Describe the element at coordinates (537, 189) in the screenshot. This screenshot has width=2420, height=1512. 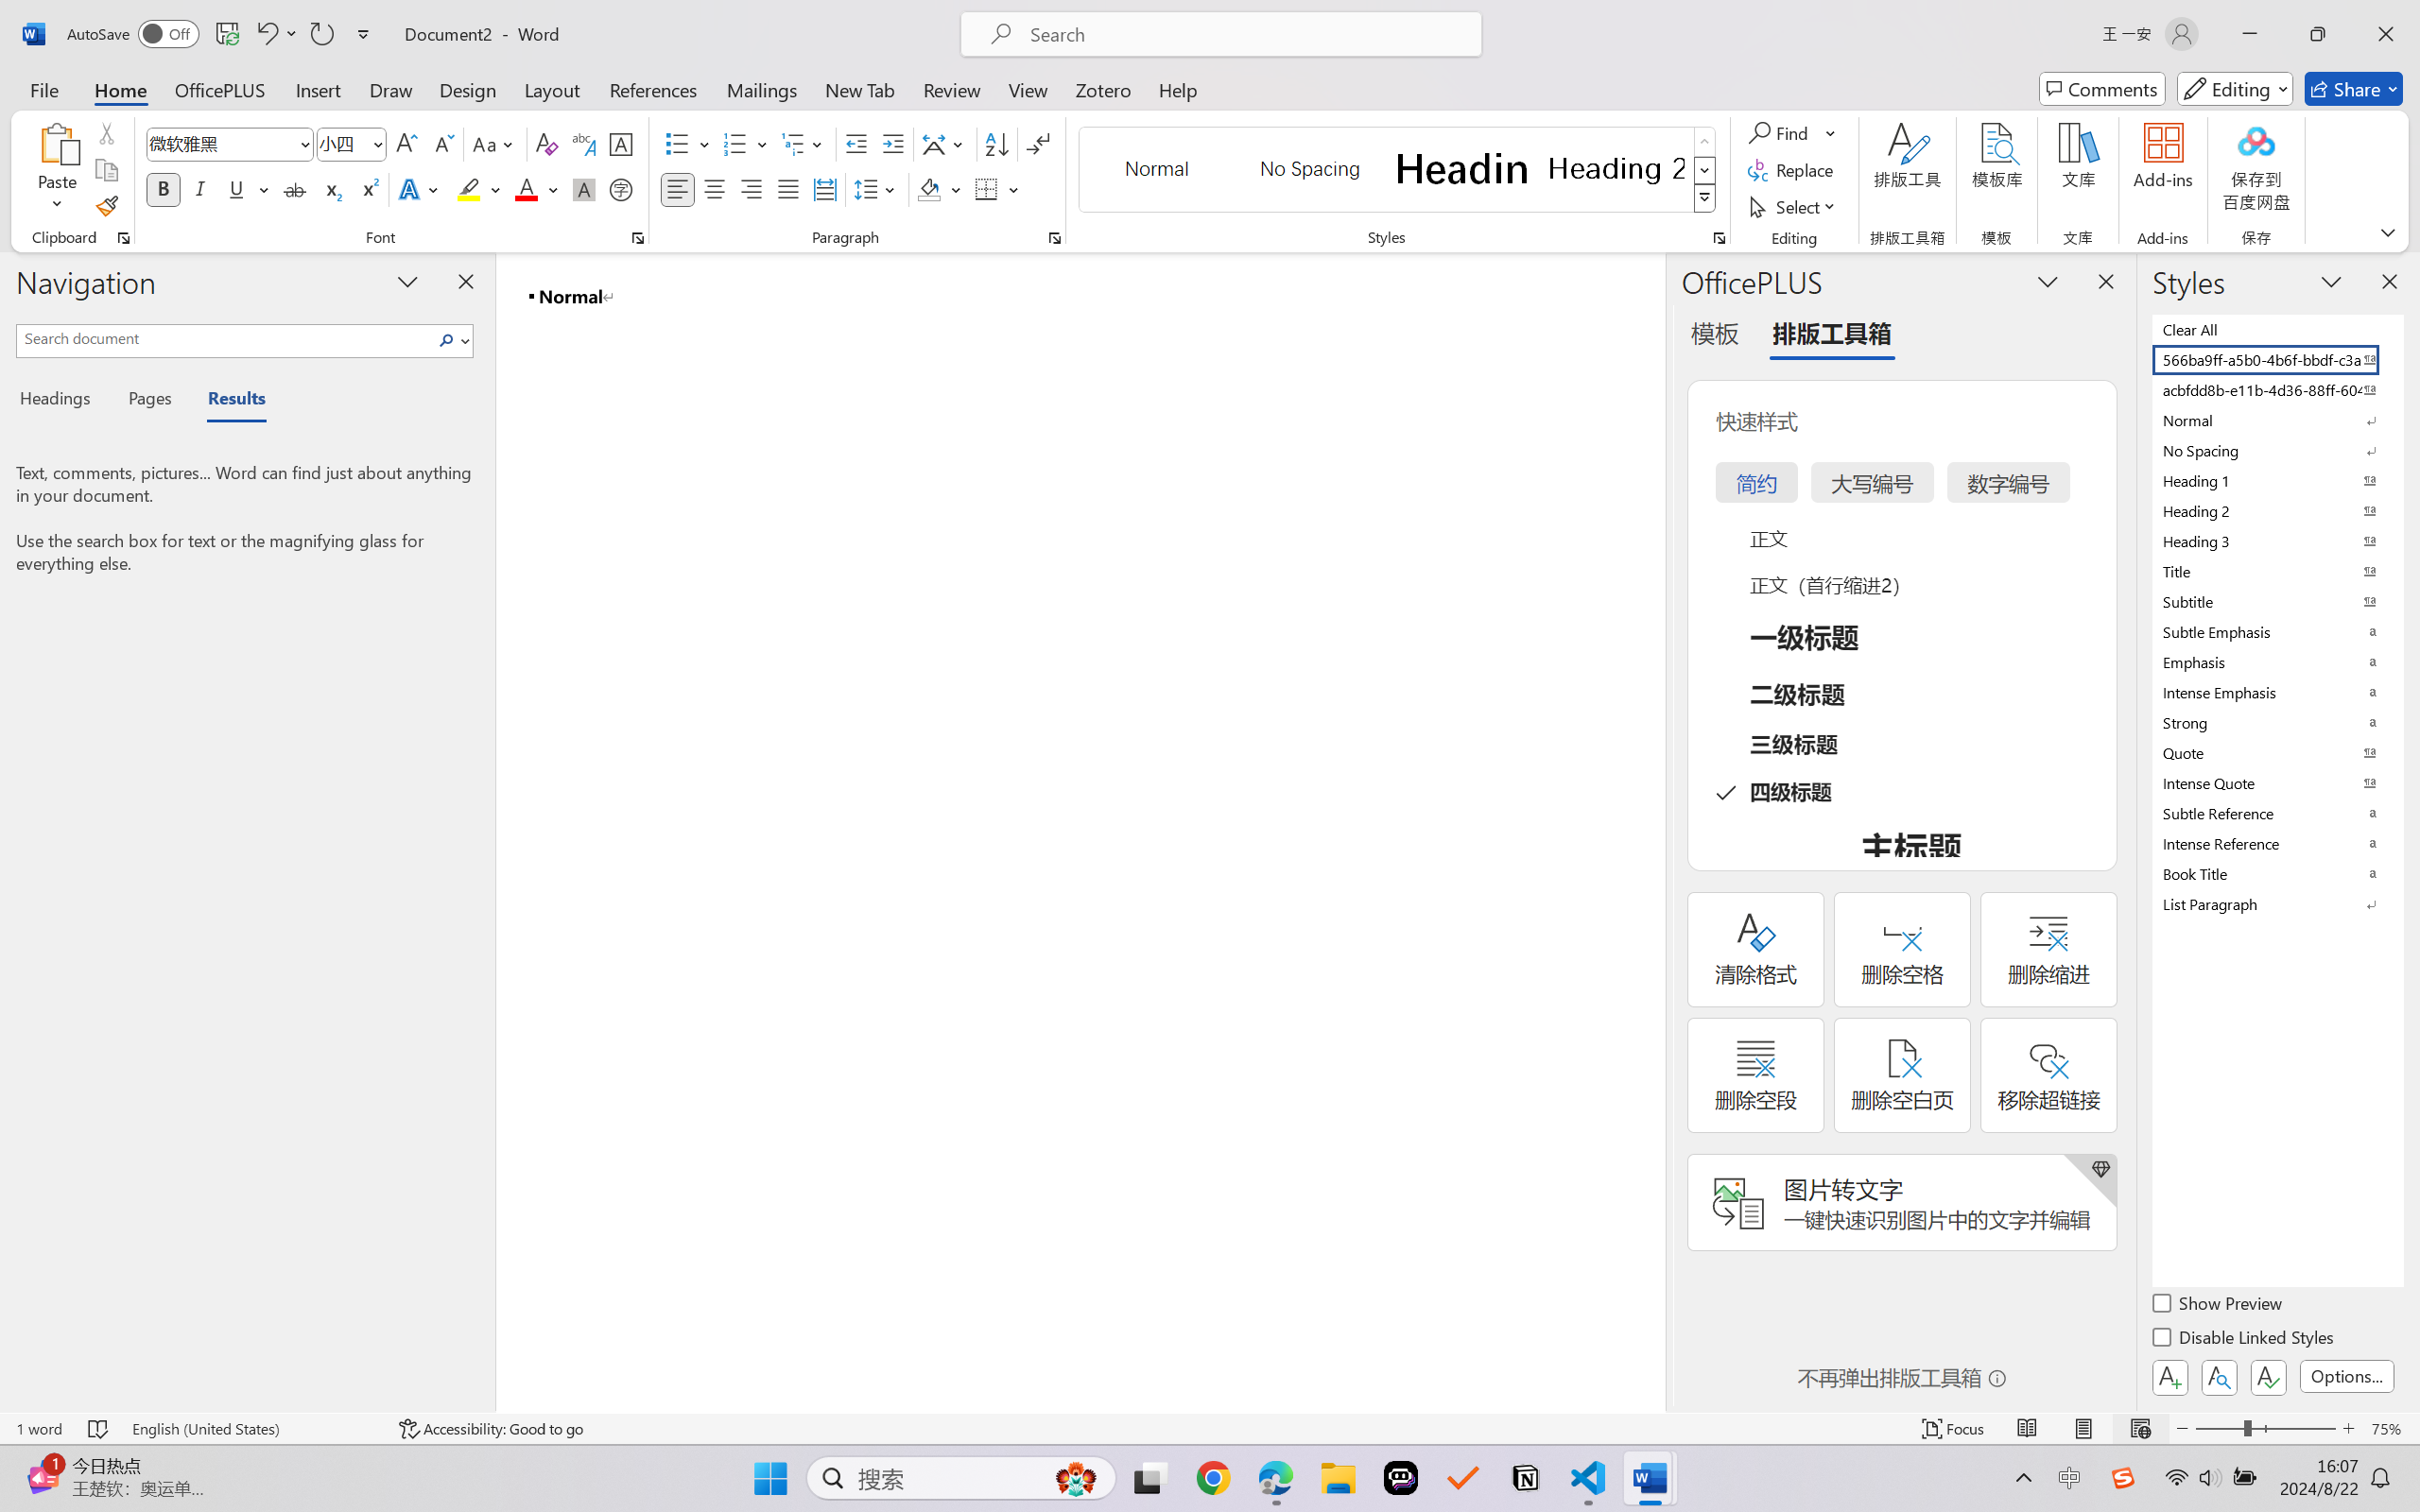
I see `Font Color` at that location.